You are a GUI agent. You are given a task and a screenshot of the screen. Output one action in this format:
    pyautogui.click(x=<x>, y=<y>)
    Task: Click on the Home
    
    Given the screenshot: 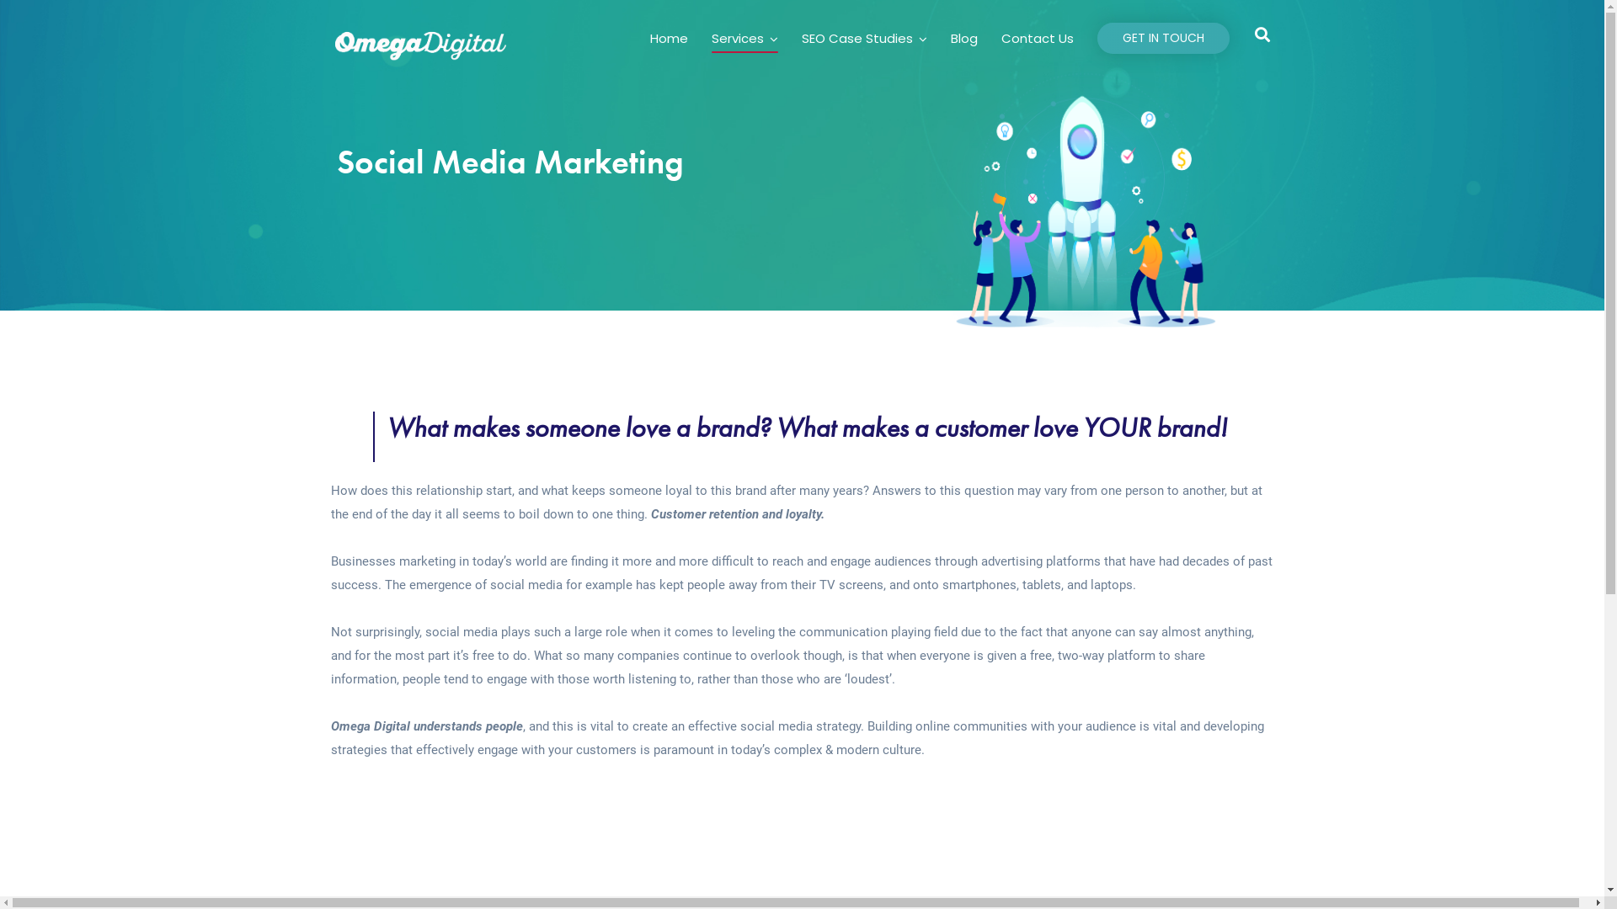 What is the action you would take?
    pyautogui.click(x=669, y=40)
    